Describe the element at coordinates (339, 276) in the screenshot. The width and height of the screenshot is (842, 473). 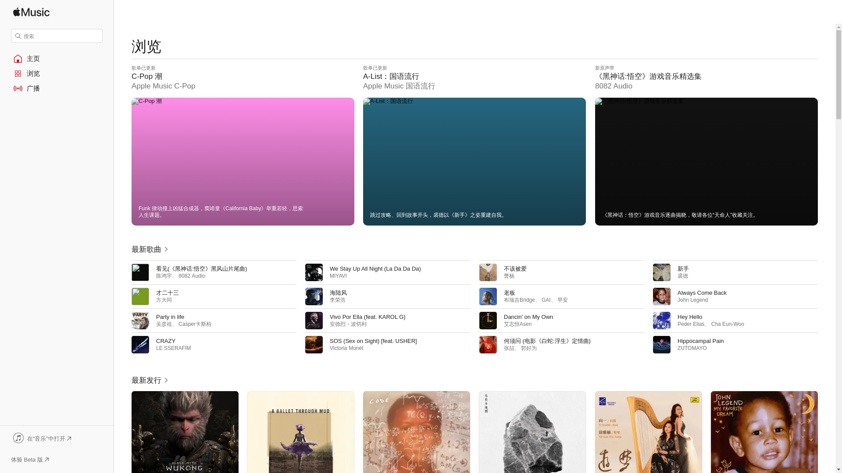
I see `MIYAVI` at that location.